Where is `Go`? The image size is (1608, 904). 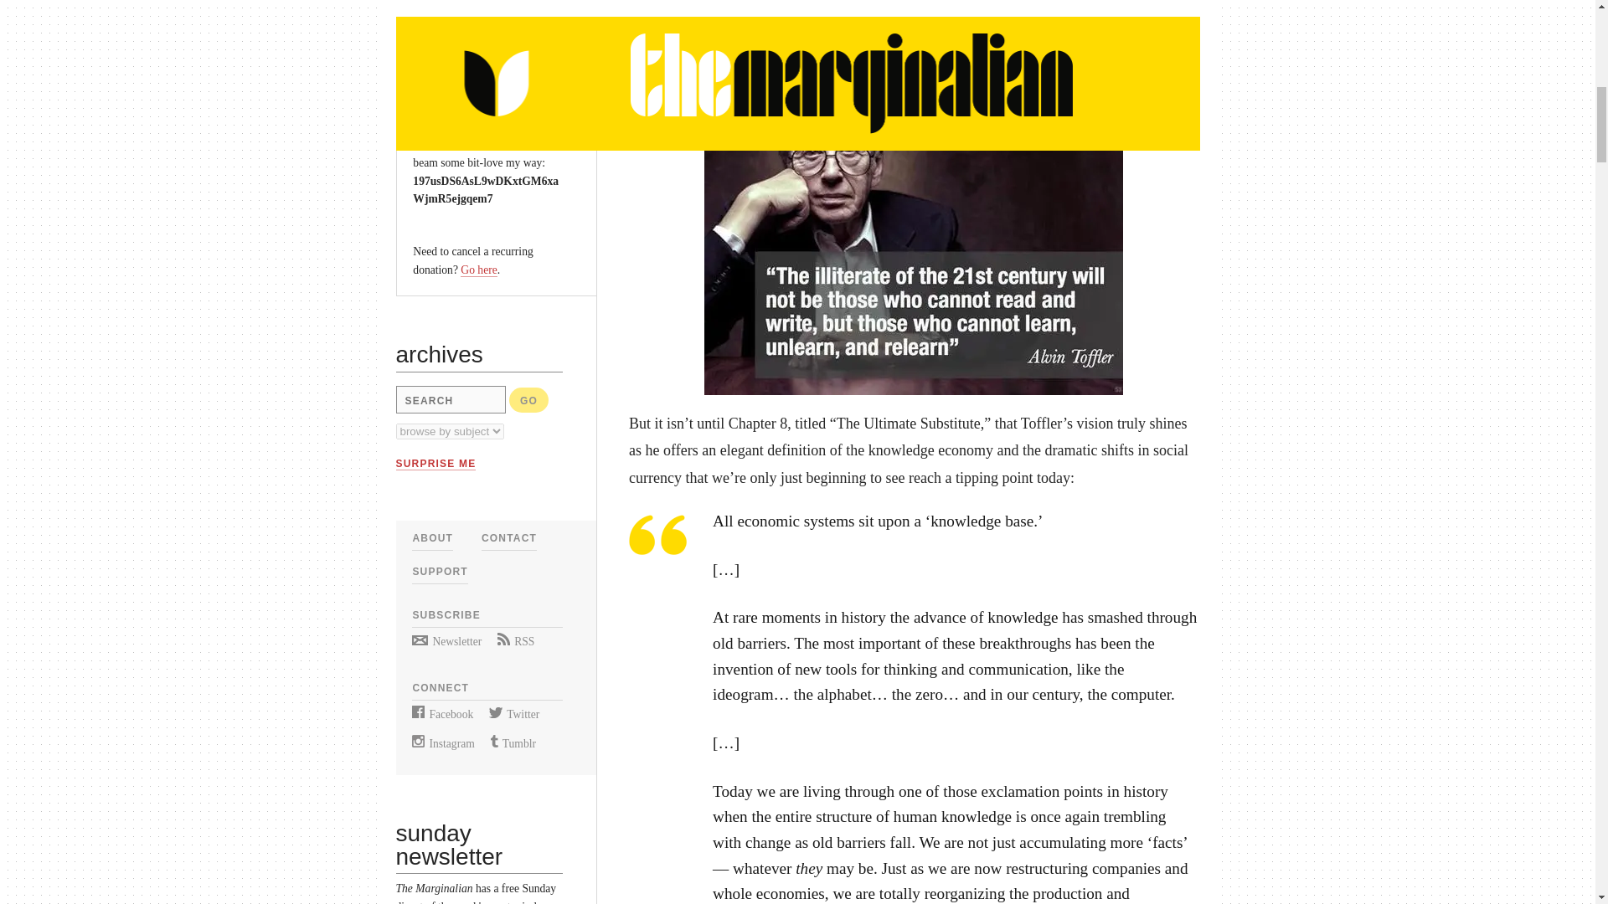
Go is located at coordinates (528, 400).